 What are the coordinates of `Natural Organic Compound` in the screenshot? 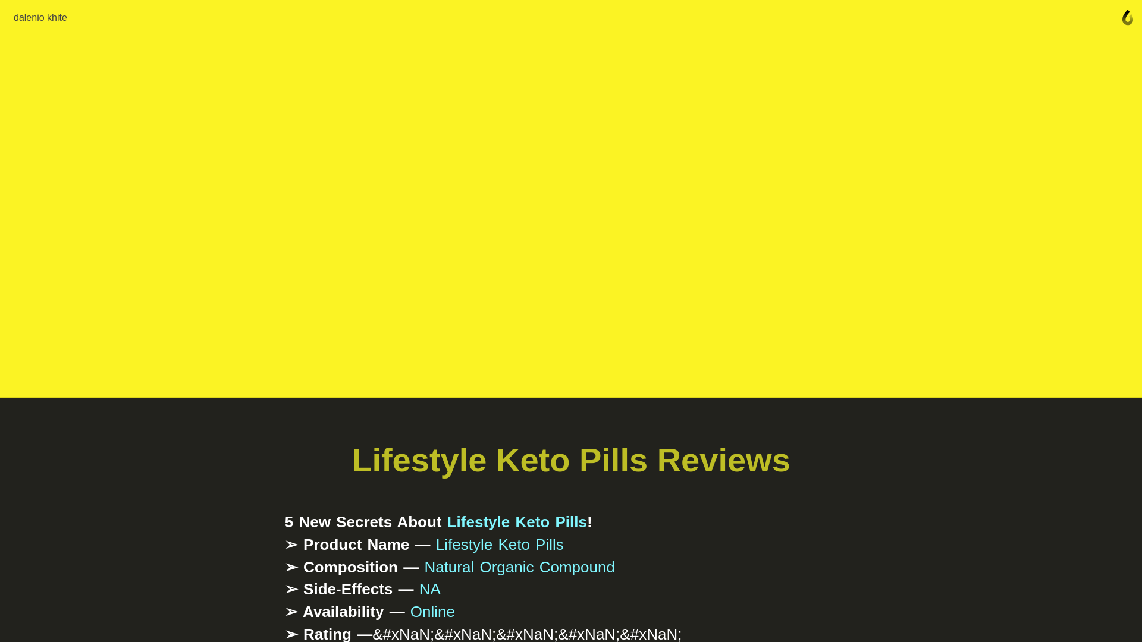 It's located at (519, 567).